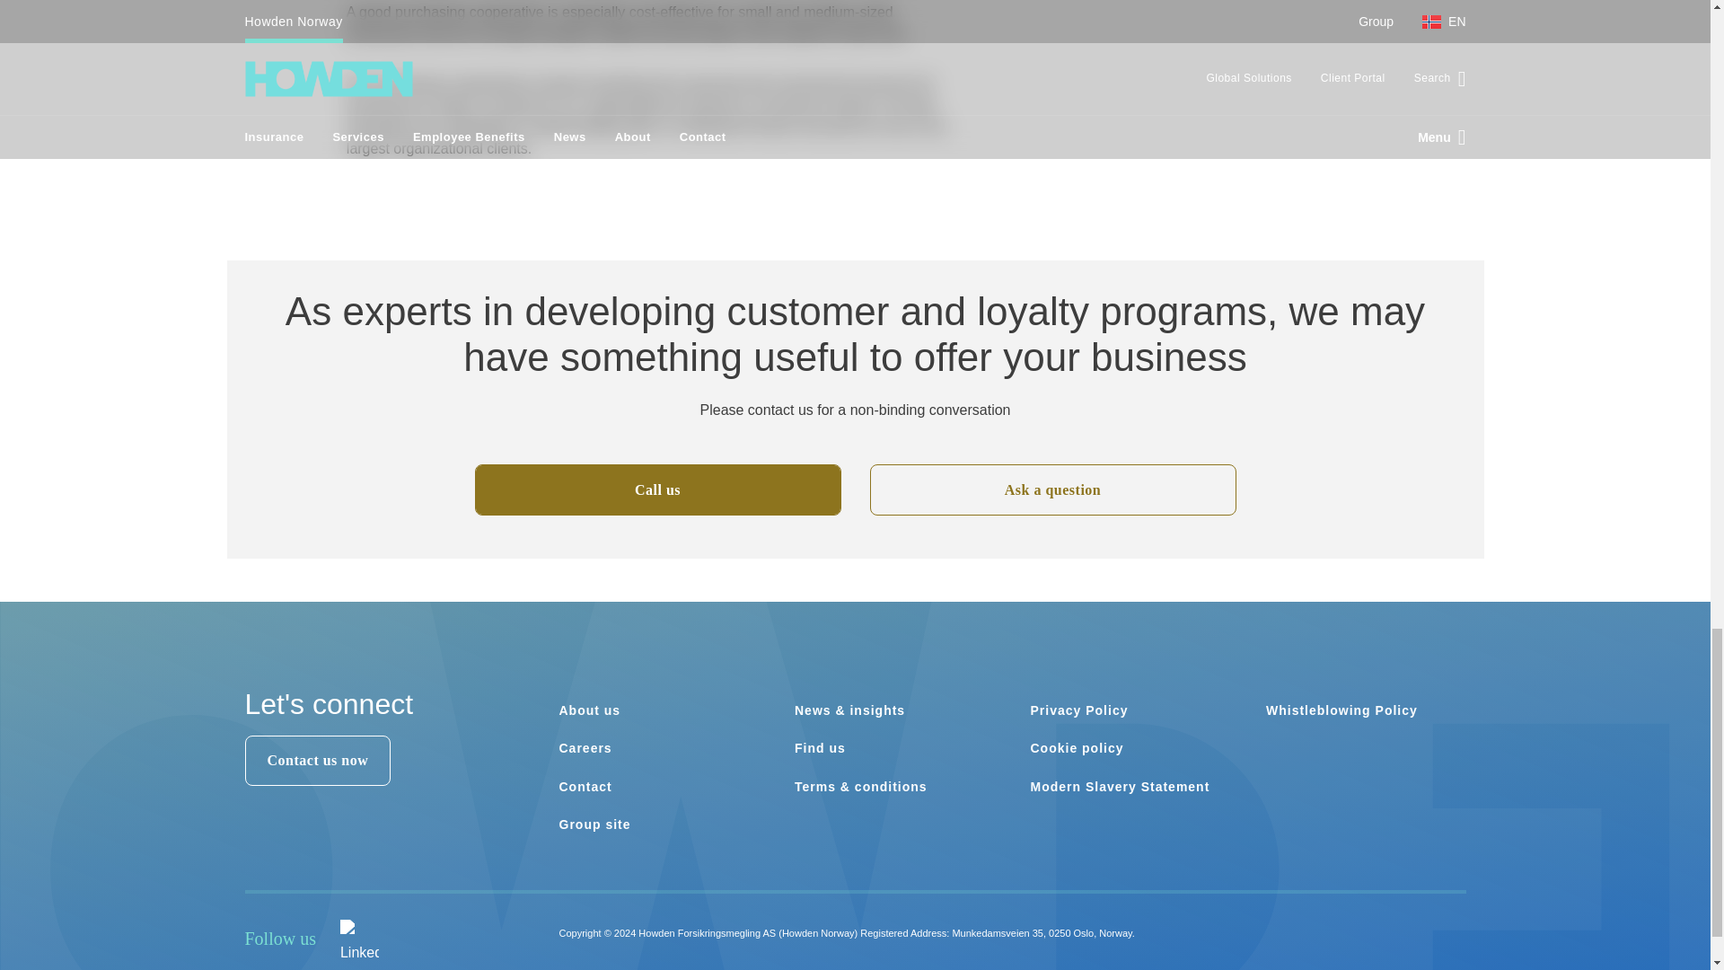 Image resolution: width=1724 pixels, height=970 pixels. What do you see at coordinates (1079, 710) in the screenshot?
I see `Privacy Policy` at bounding box center [1079, 710].